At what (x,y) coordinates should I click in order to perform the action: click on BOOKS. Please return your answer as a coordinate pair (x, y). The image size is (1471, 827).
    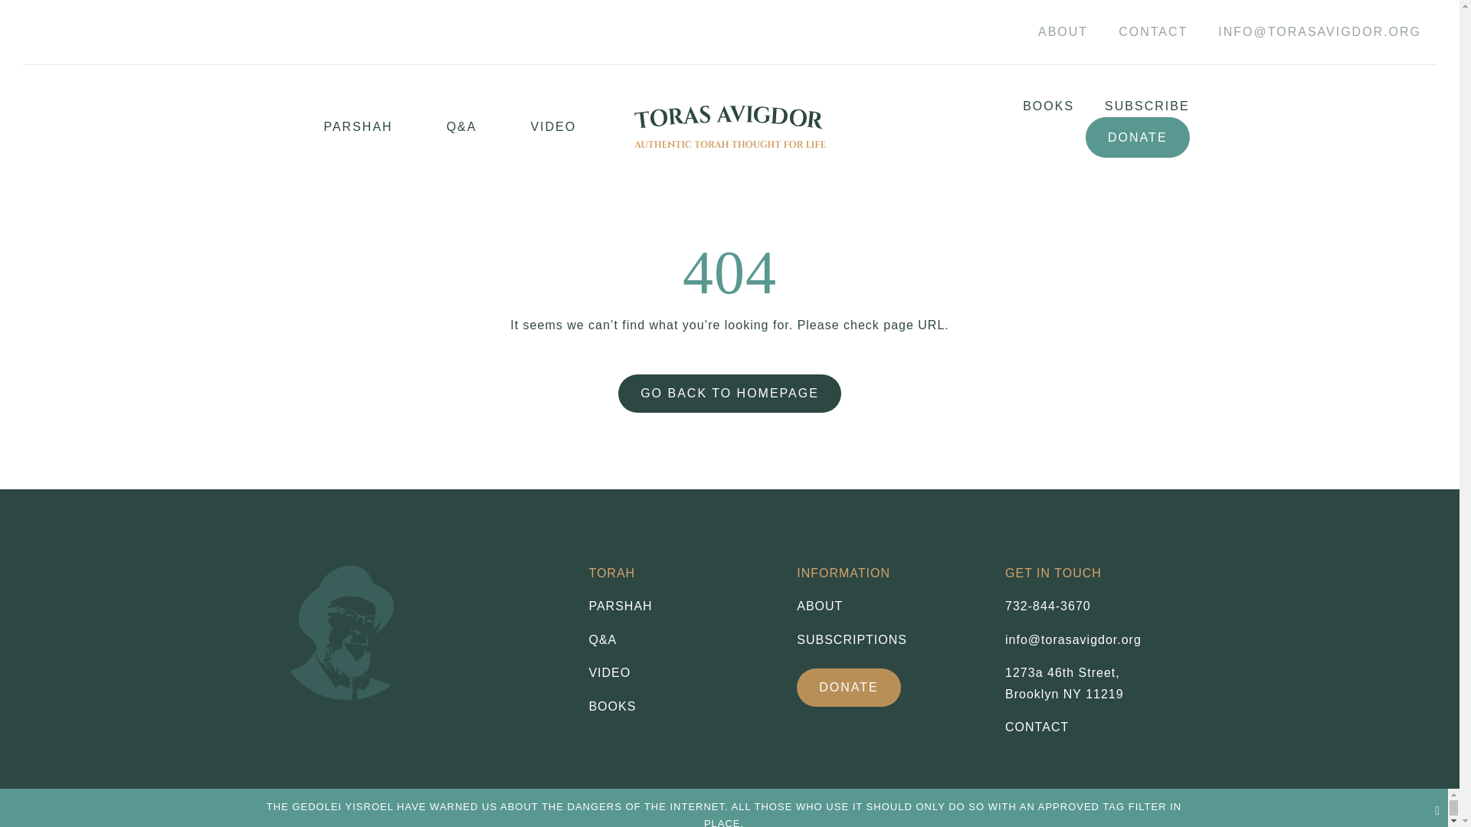
    Looking at the image, I should click on (1033, 106).